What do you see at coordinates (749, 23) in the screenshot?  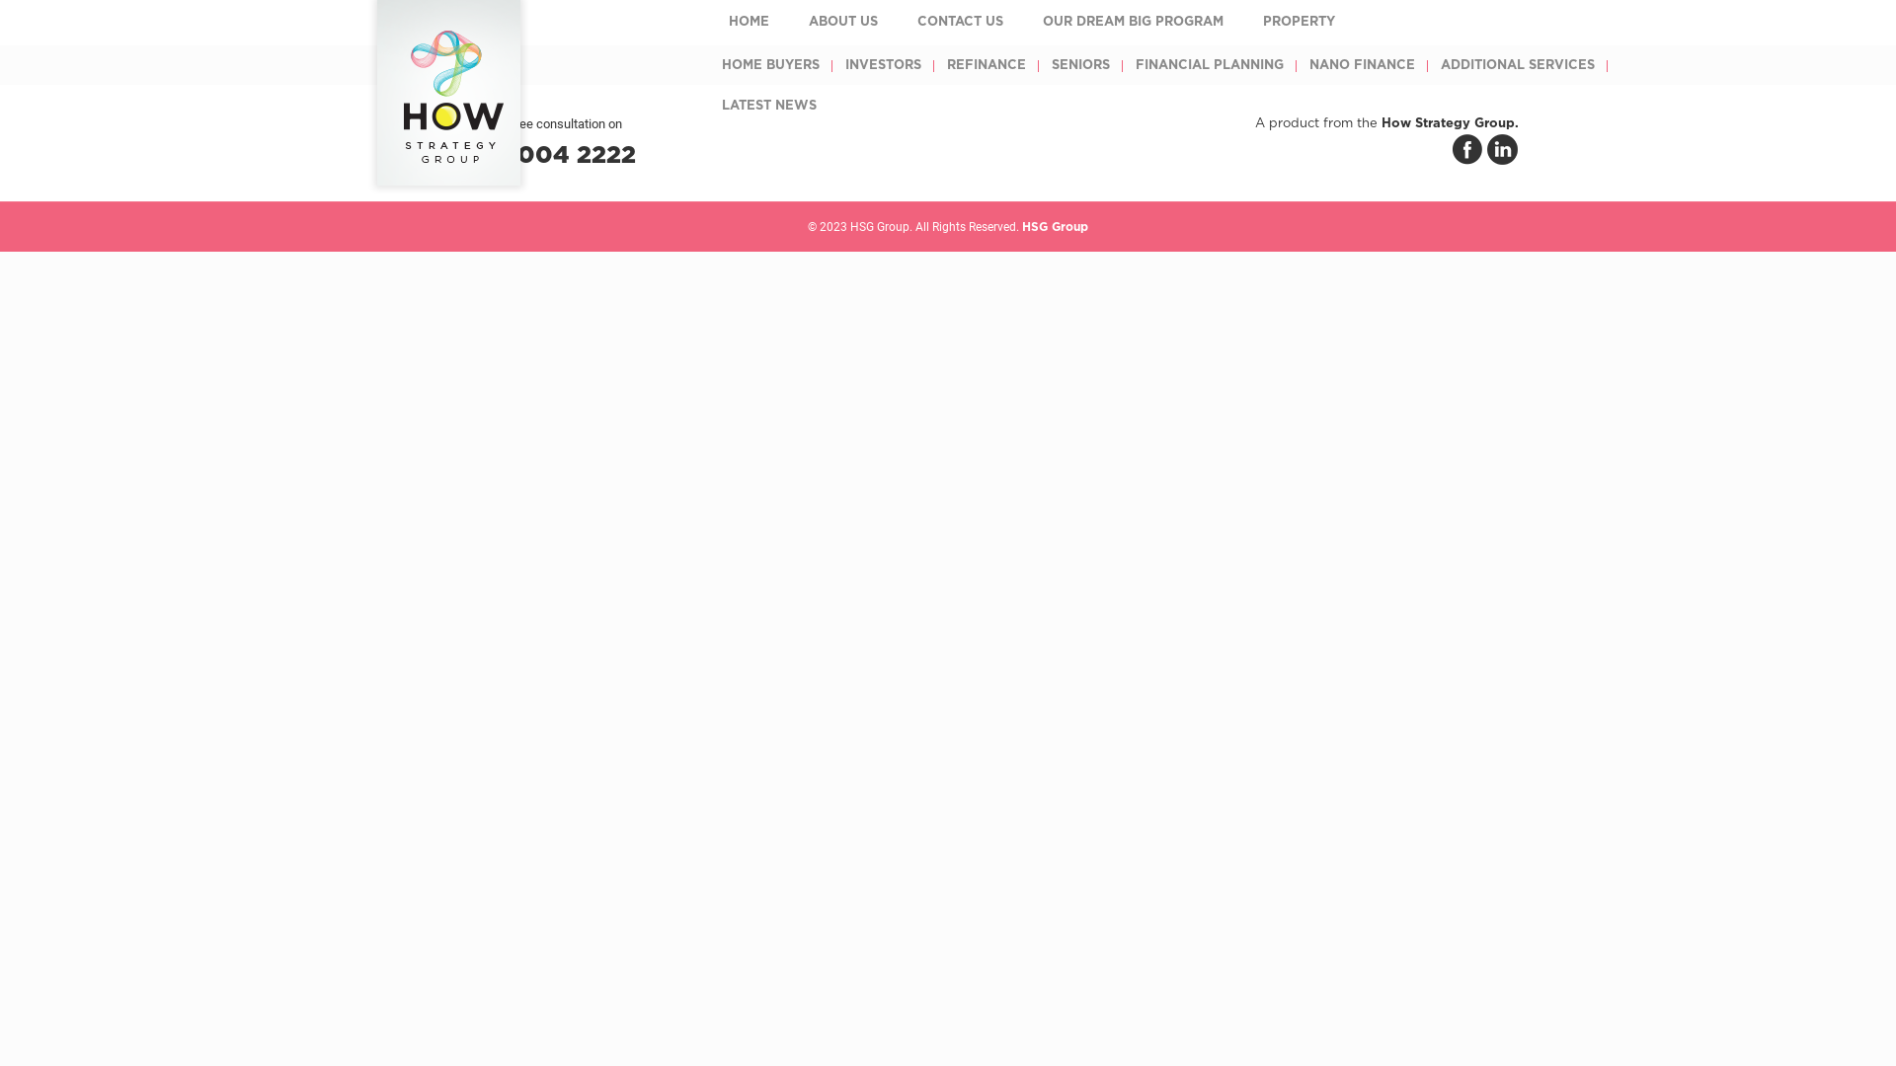 I see `HOME` at bounding box center [749, 23].